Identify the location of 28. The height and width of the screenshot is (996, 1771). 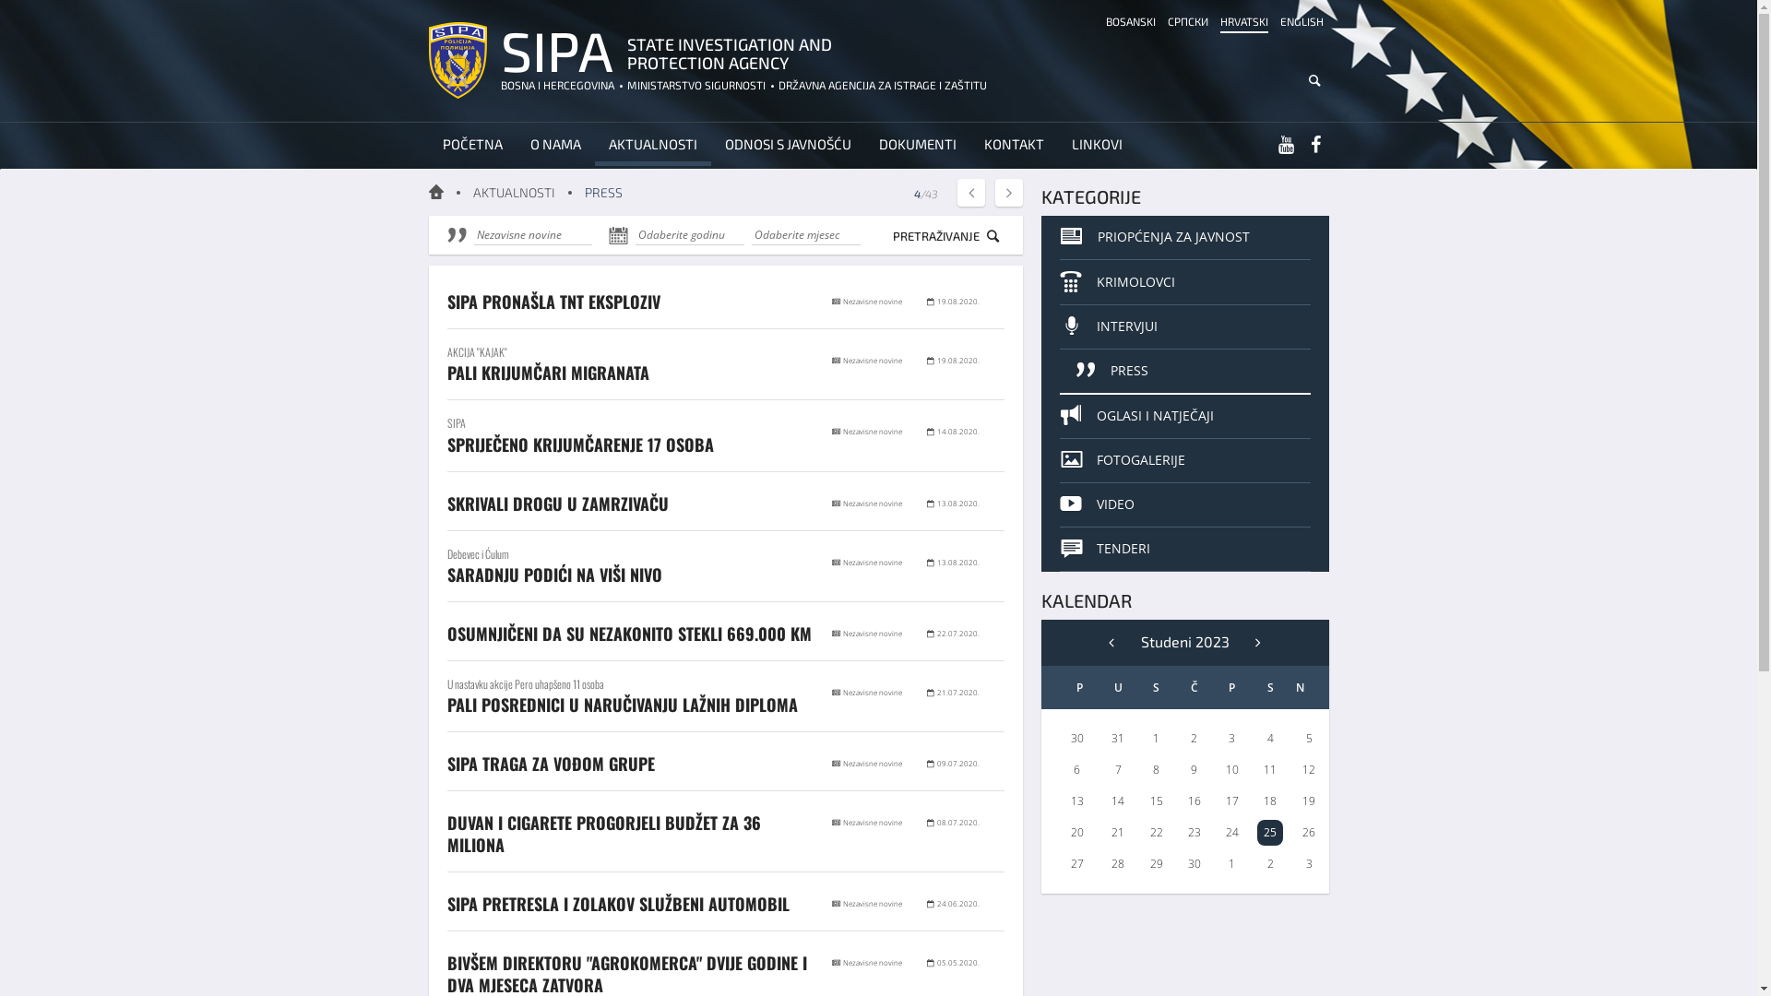
(1118, 863).